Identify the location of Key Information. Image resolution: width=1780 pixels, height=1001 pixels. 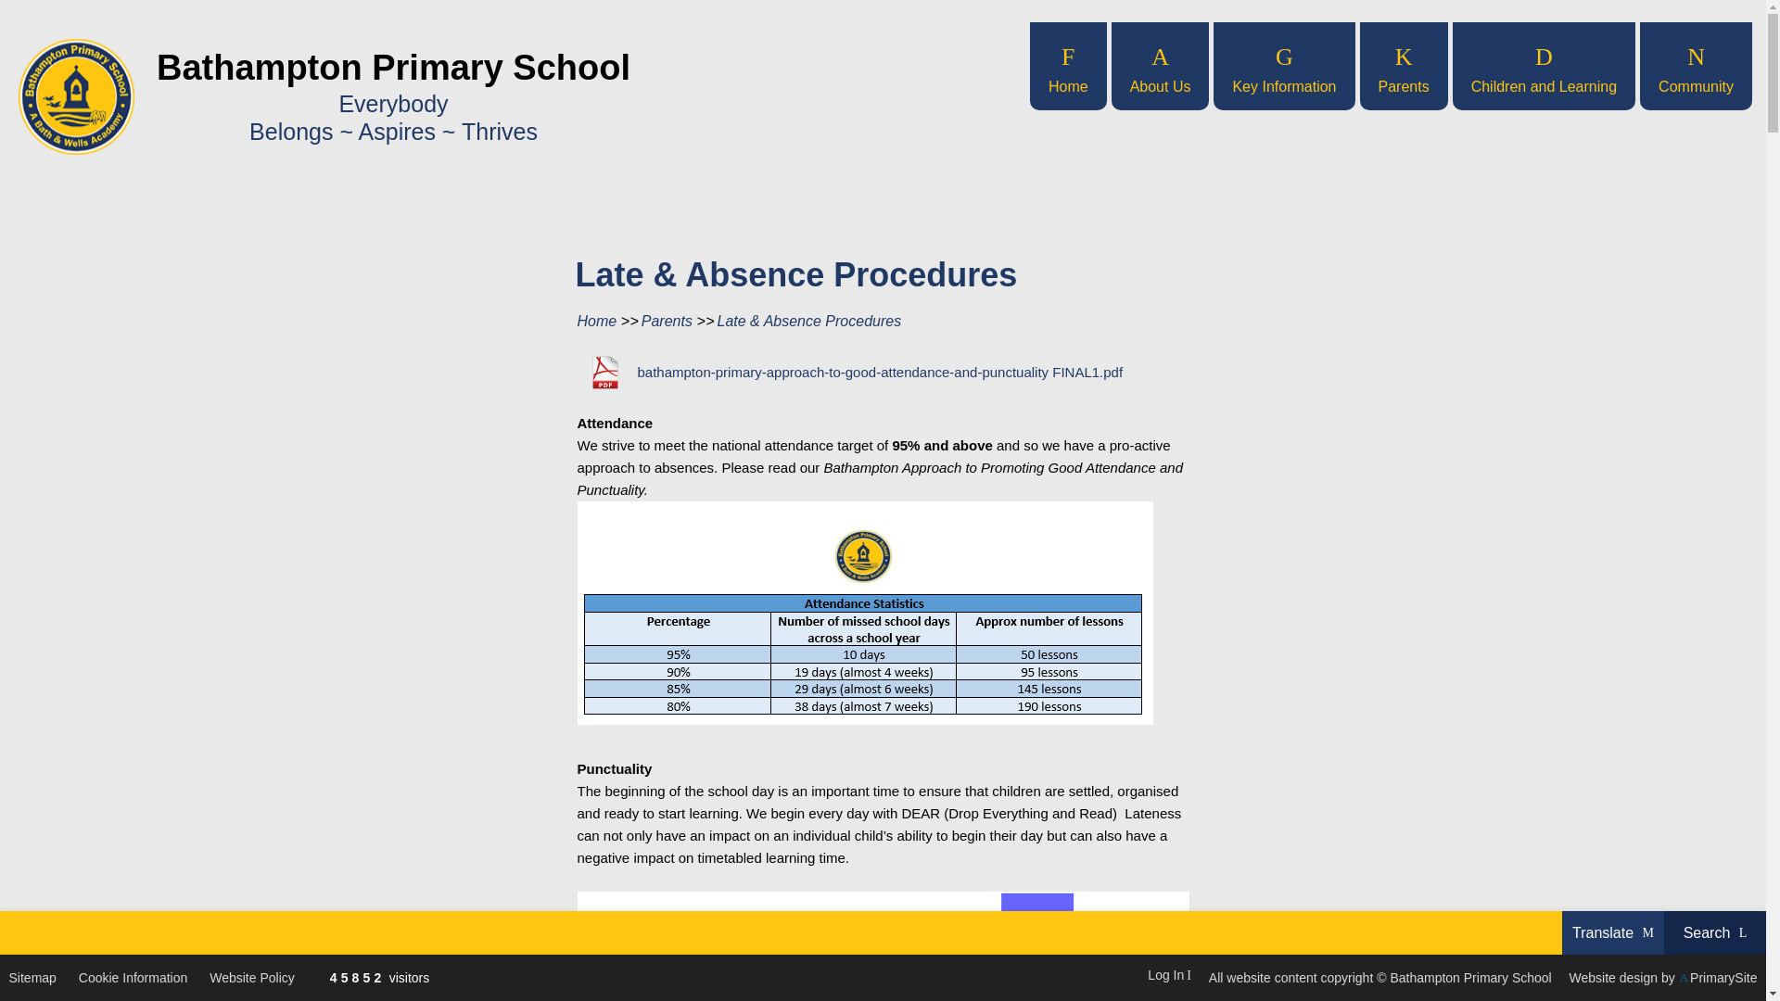
(1284, 65).